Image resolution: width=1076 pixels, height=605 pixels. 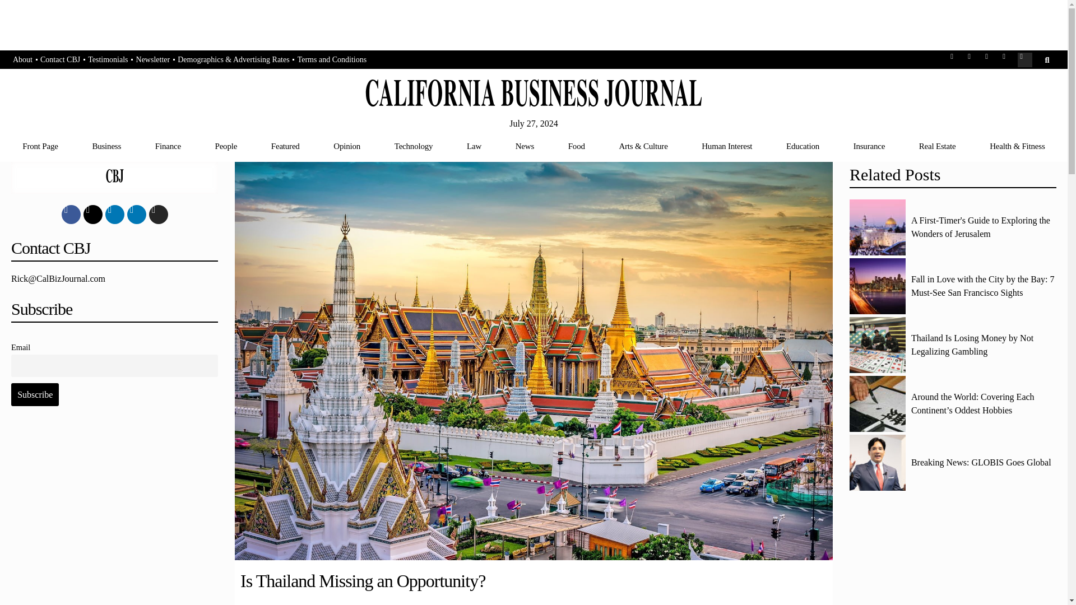 I want to click on People, so click(x=226, y=146).